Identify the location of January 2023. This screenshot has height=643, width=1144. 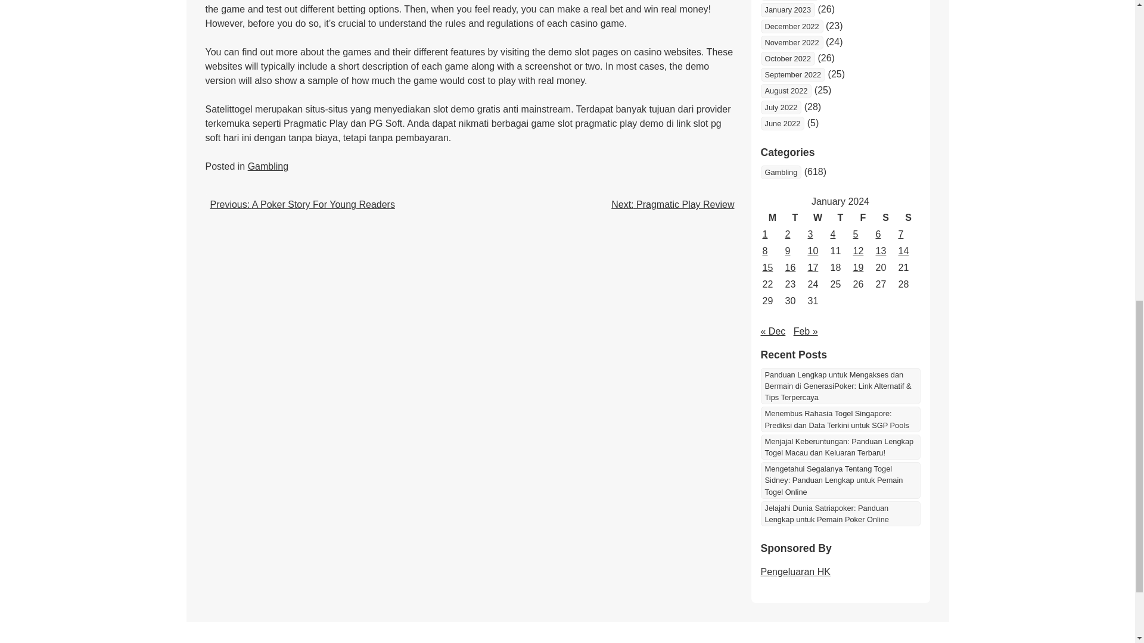
(788, 10).